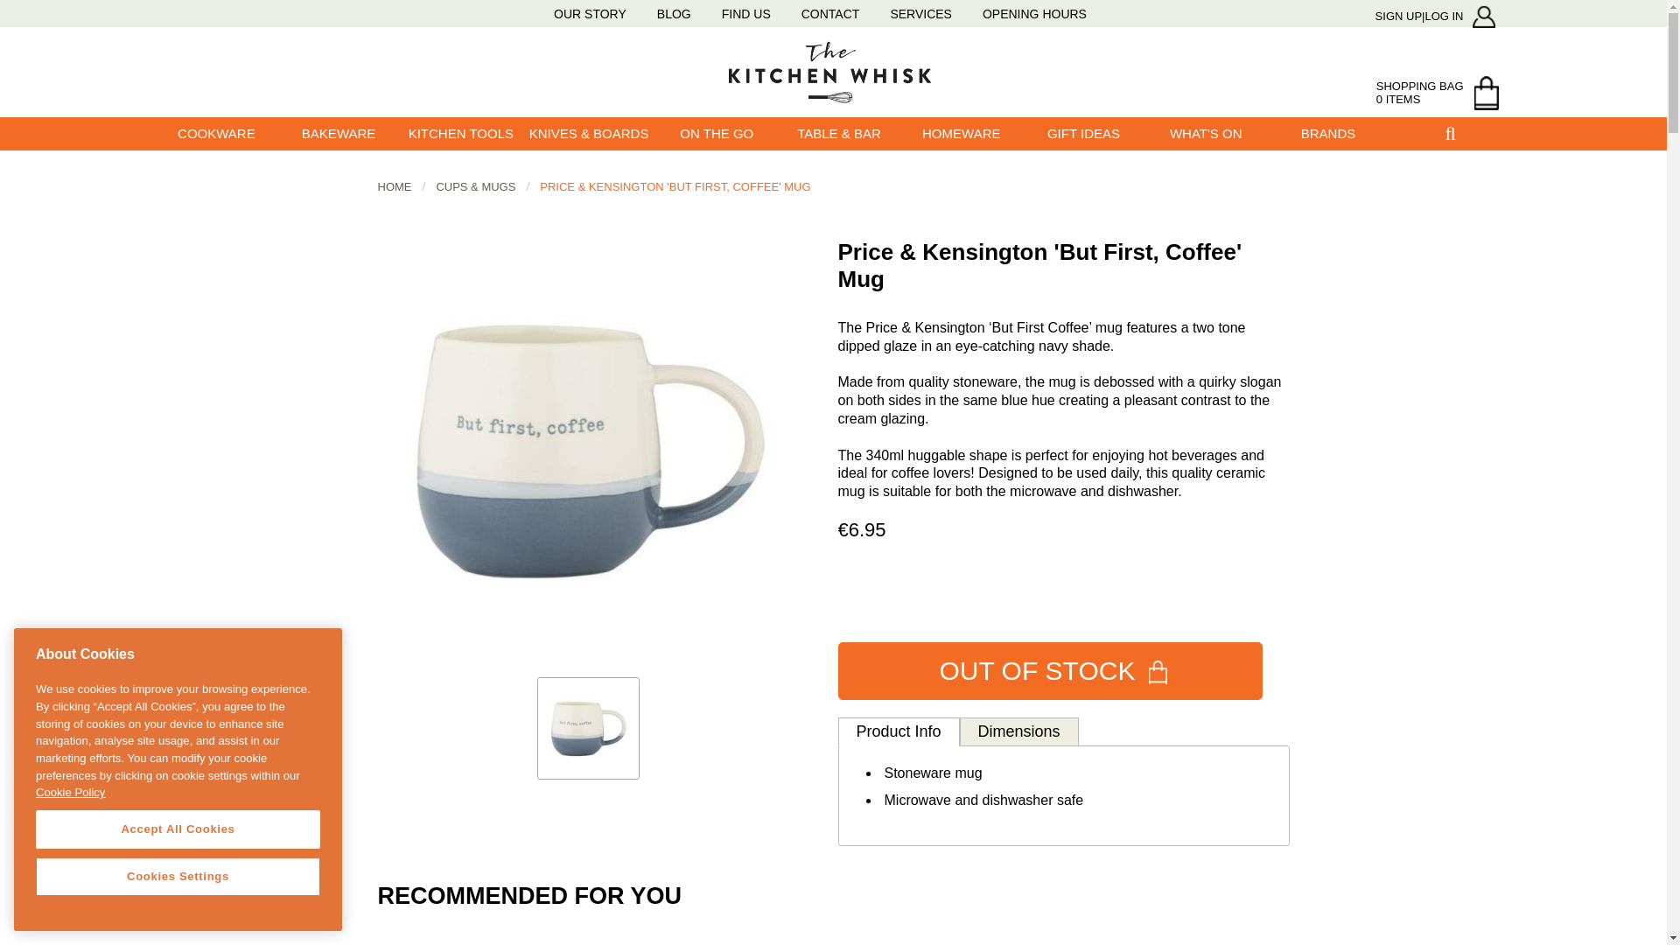 Image resolution: width=1680 pixels, height=945 pixels. I want to click on Our Story, so click(590, 13).